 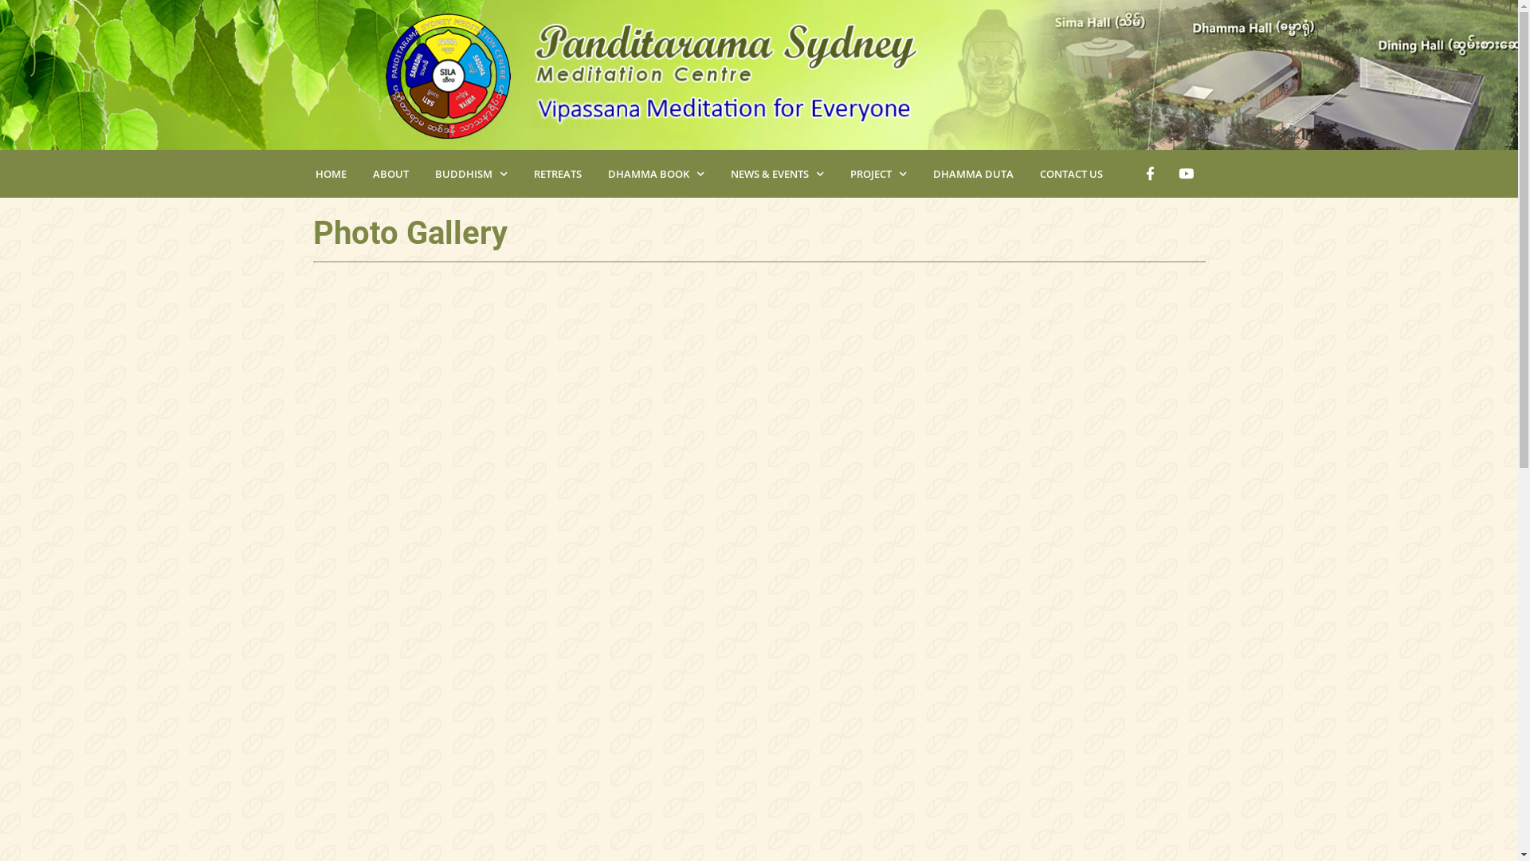 I want to click on NEWS & EVENTS, so click(x=777, y=174).